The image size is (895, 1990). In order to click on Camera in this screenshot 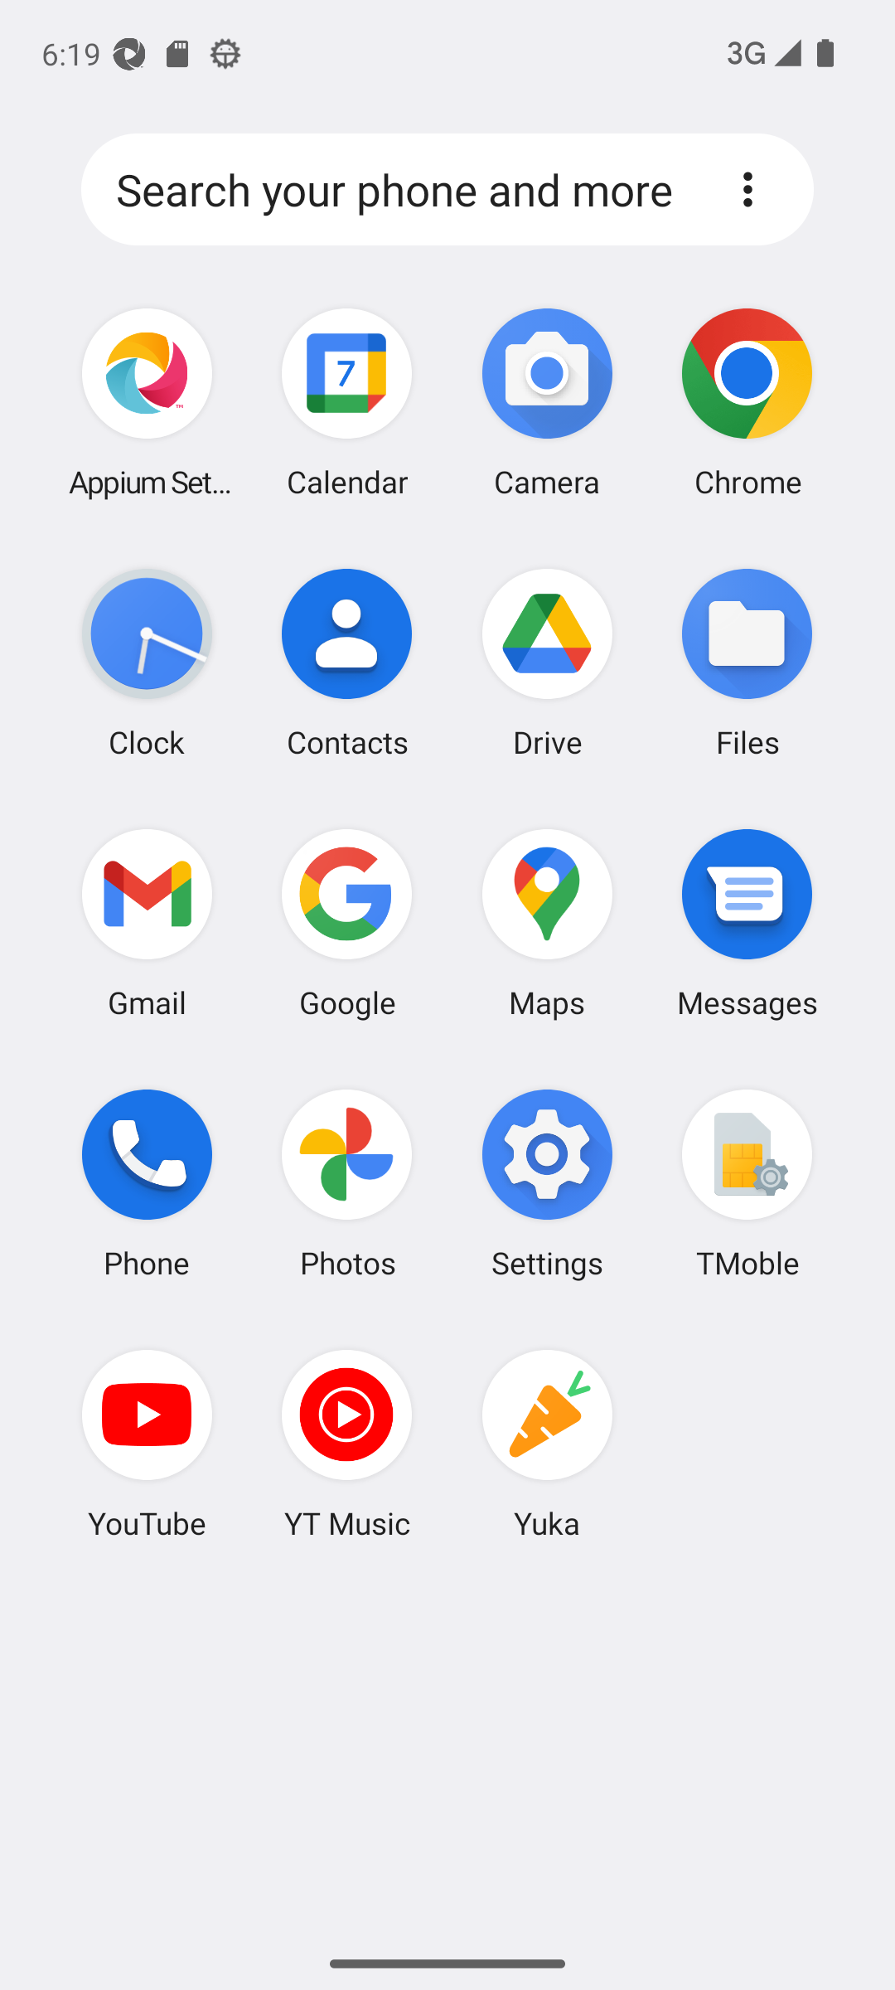, I will do `click(547, 403)`.